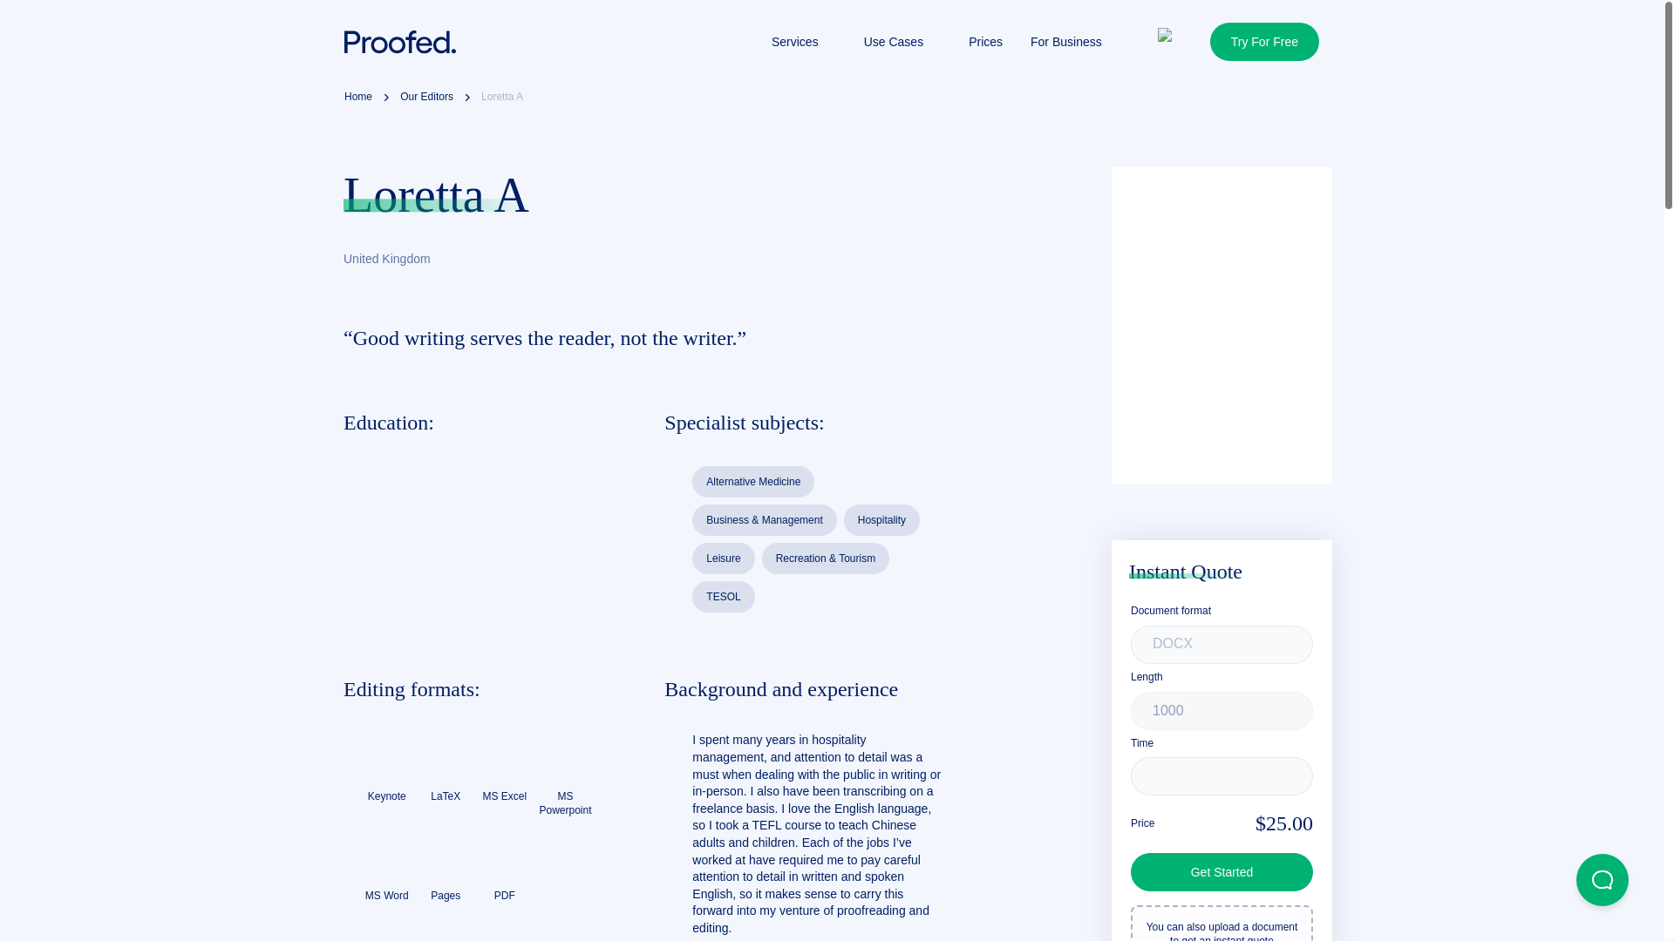  I want to click on Get Started, so click(1221, 871).